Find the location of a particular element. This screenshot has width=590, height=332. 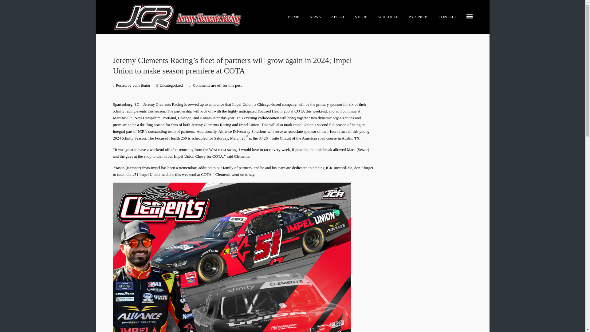

PARTNERS is located at coordinates (419, 17).